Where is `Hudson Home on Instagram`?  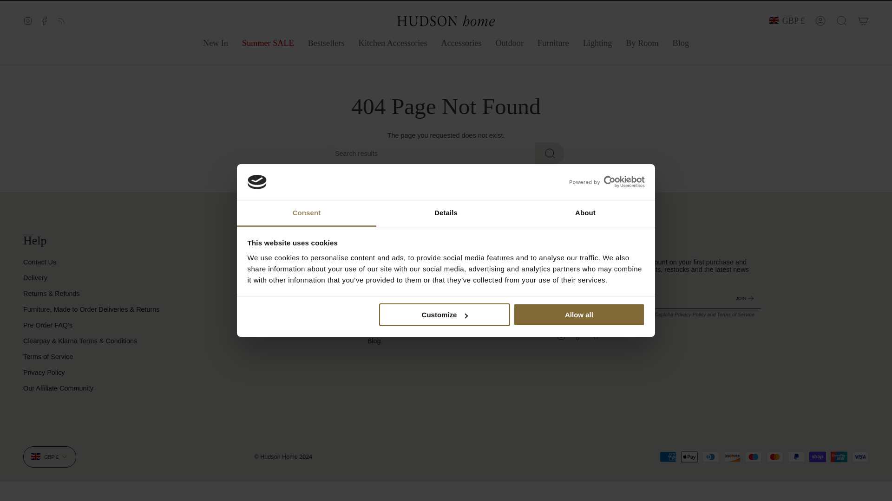 Hudson Home on Instagram is located at coordinates (27, 20).